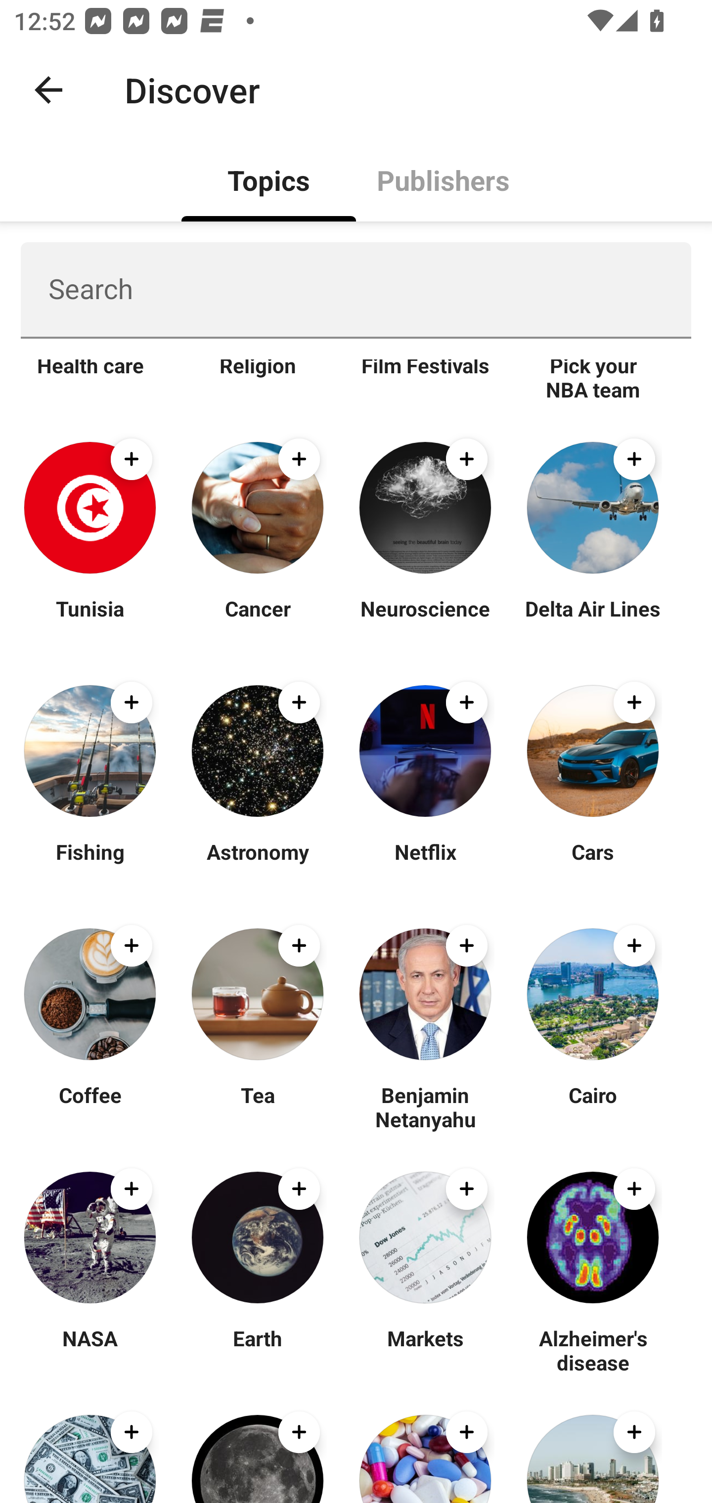 The height and width of the screenshot is (1503, 712). I want to click on Netflix, so click(425, 863).